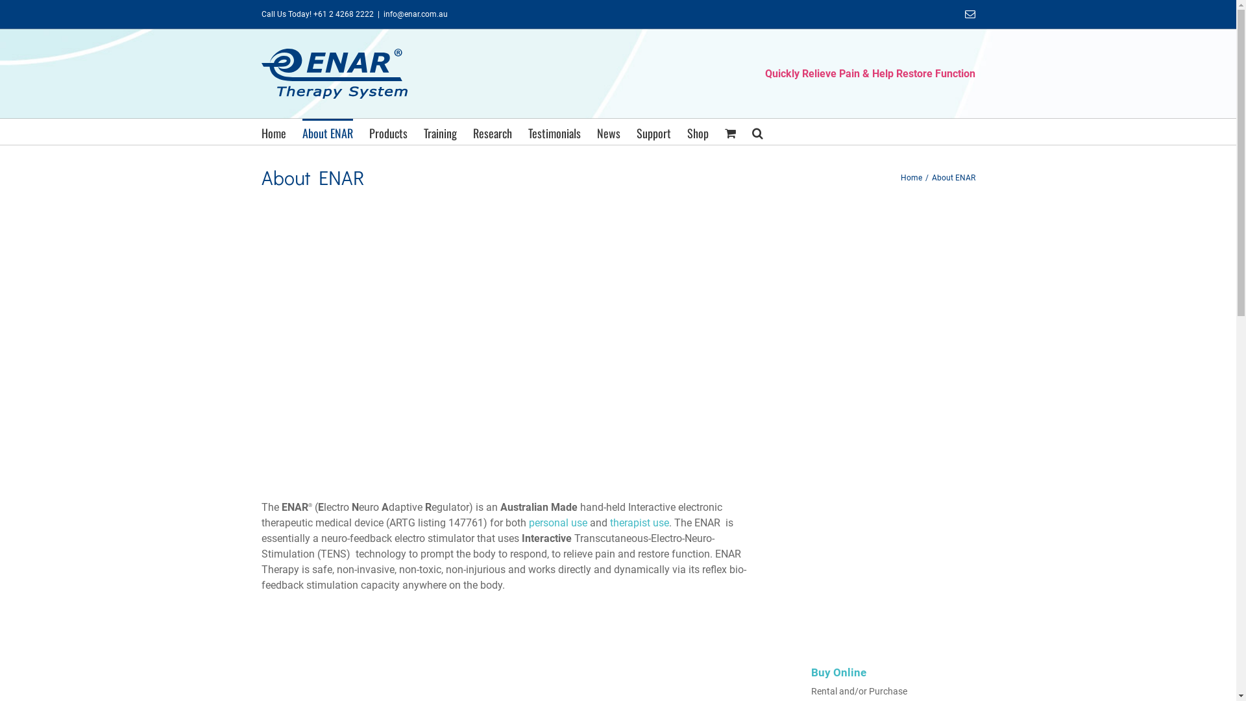 The height and width of the screenshot is (701, 1246). What do you see at coordinates (609, 132) in the screenshot?
I see `News` at bounding box center [609, 132].